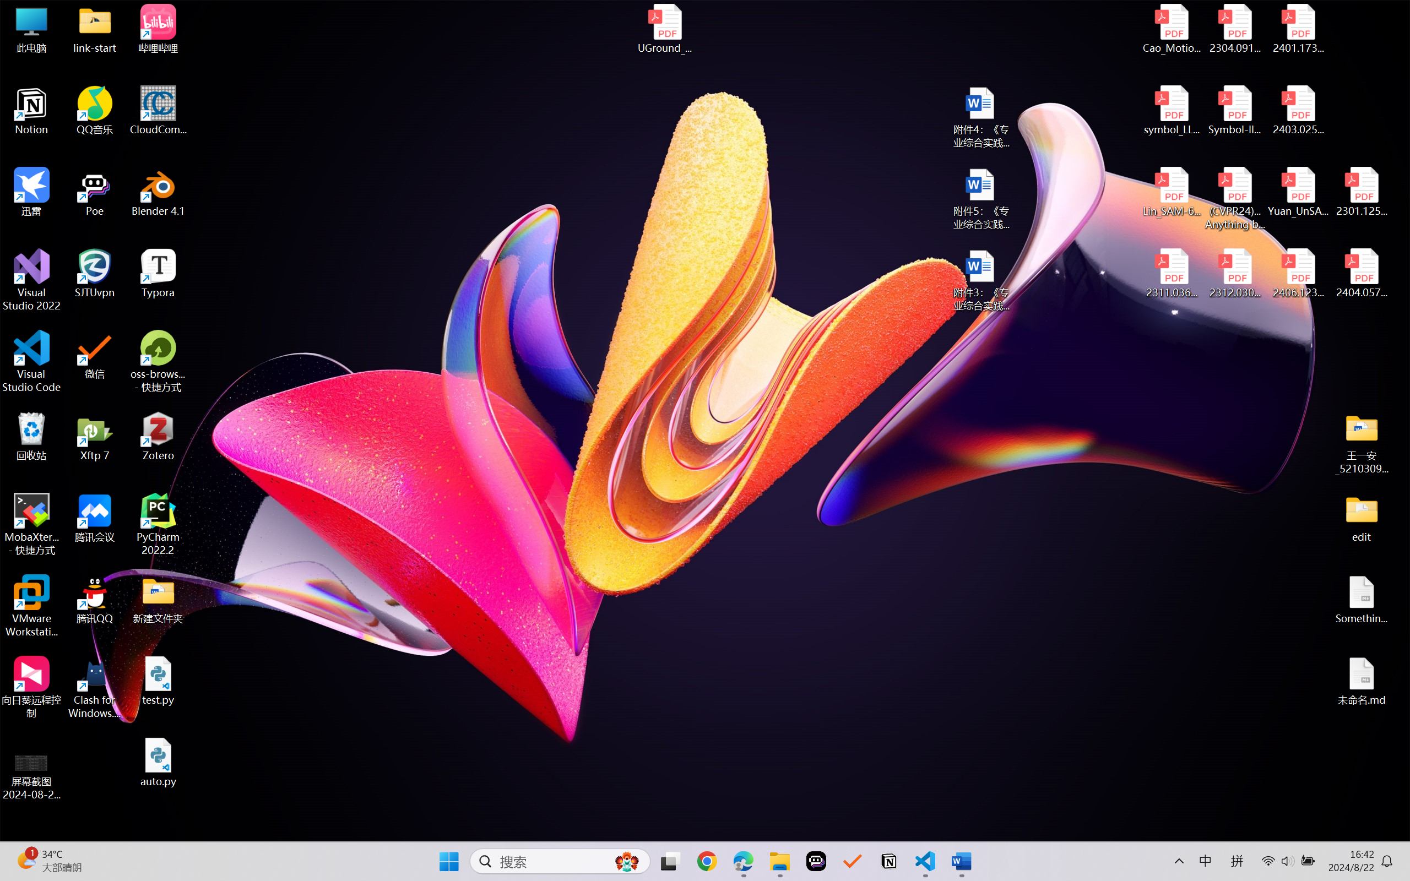 The image size is (1410, 881). What do you see at coordinates (1298, 274) in the screenshot?
I see `2406.12373v2.pdf` at bounding box center [1298, 274].